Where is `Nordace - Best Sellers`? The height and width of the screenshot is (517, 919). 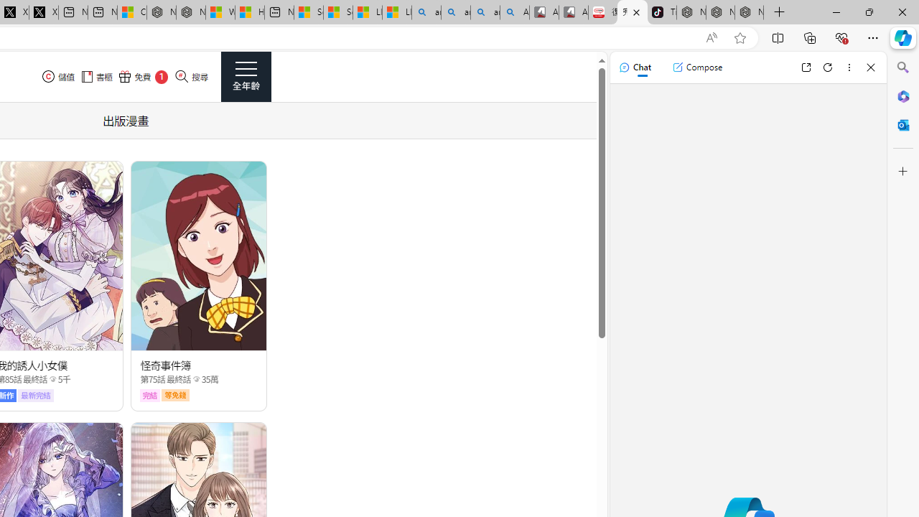 Nordace - Best Sellers is located at coordinates (691, 13).